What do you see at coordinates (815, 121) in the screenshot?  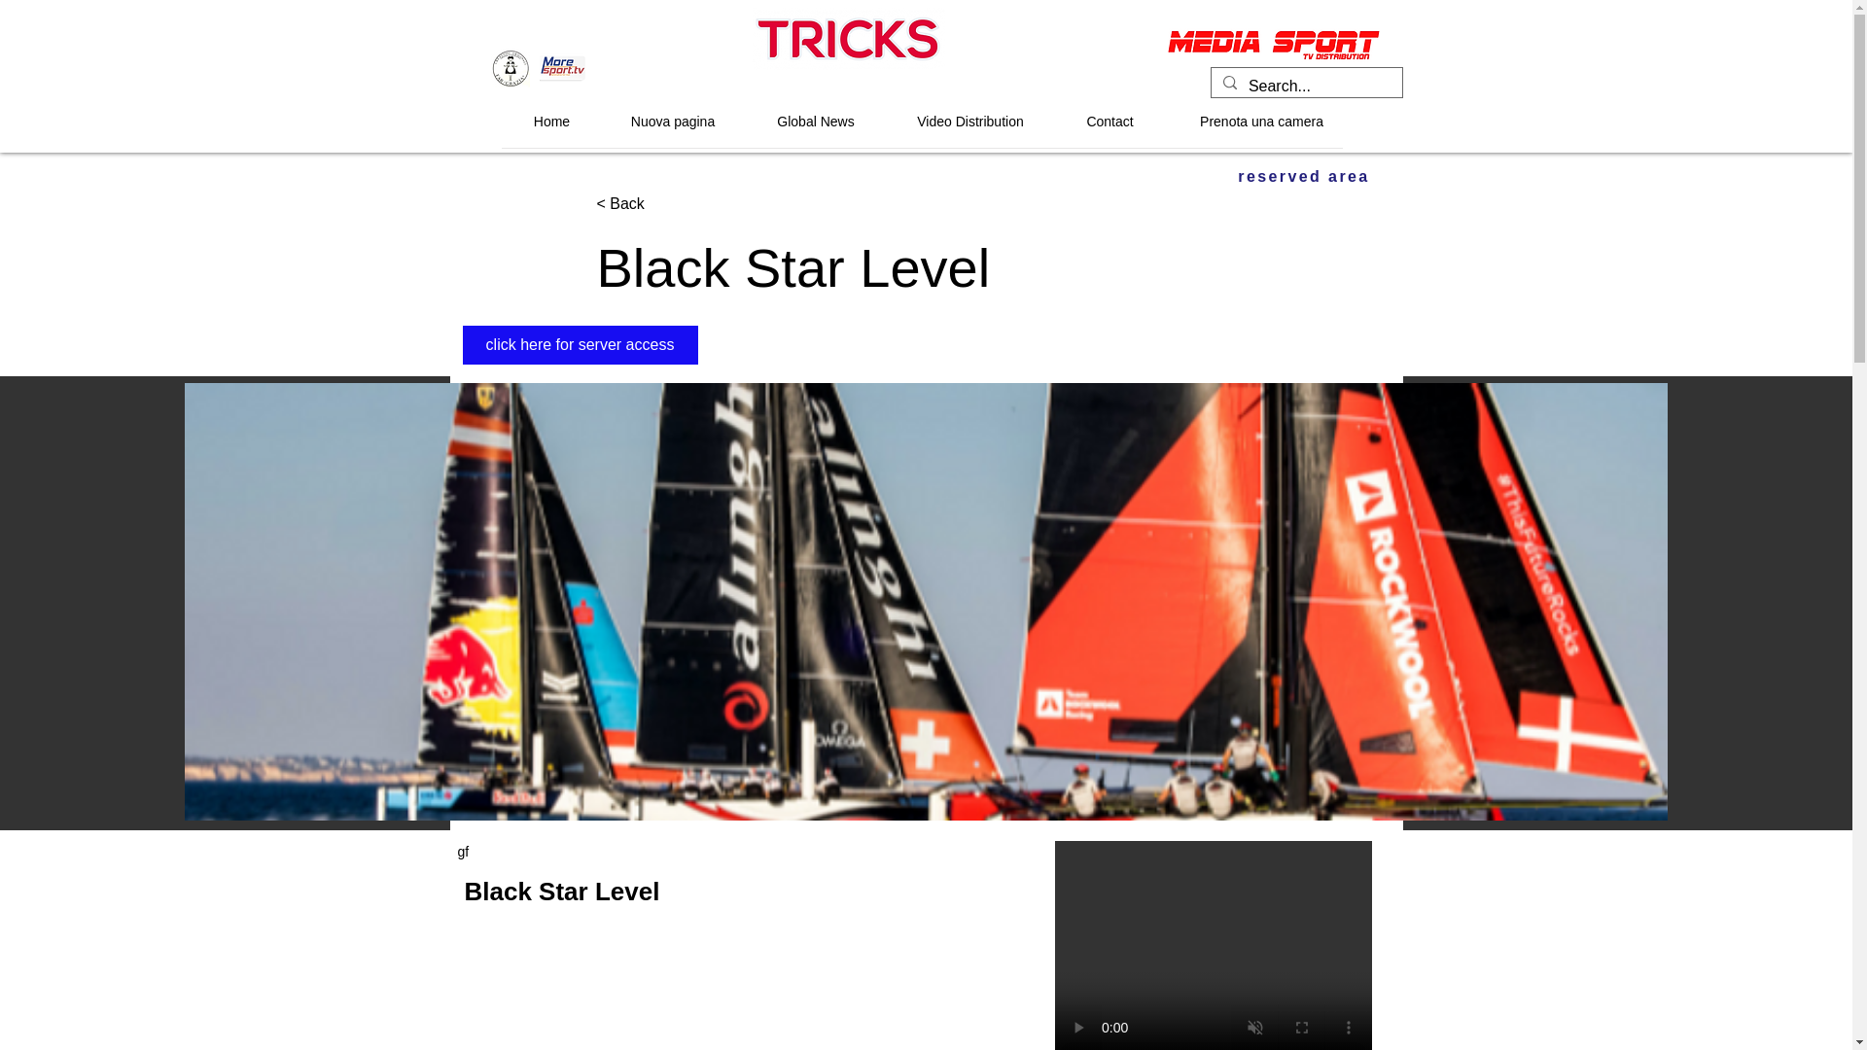 I see `Global News` at bounding box center [815, 121].